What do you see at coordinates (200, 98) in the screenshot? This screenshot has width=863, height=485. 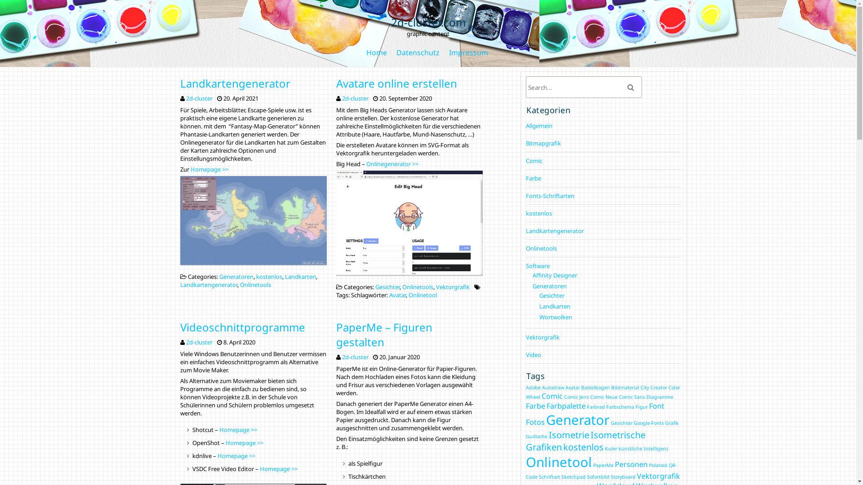 I see `2d-cluster` at bounding box center [200, 98].